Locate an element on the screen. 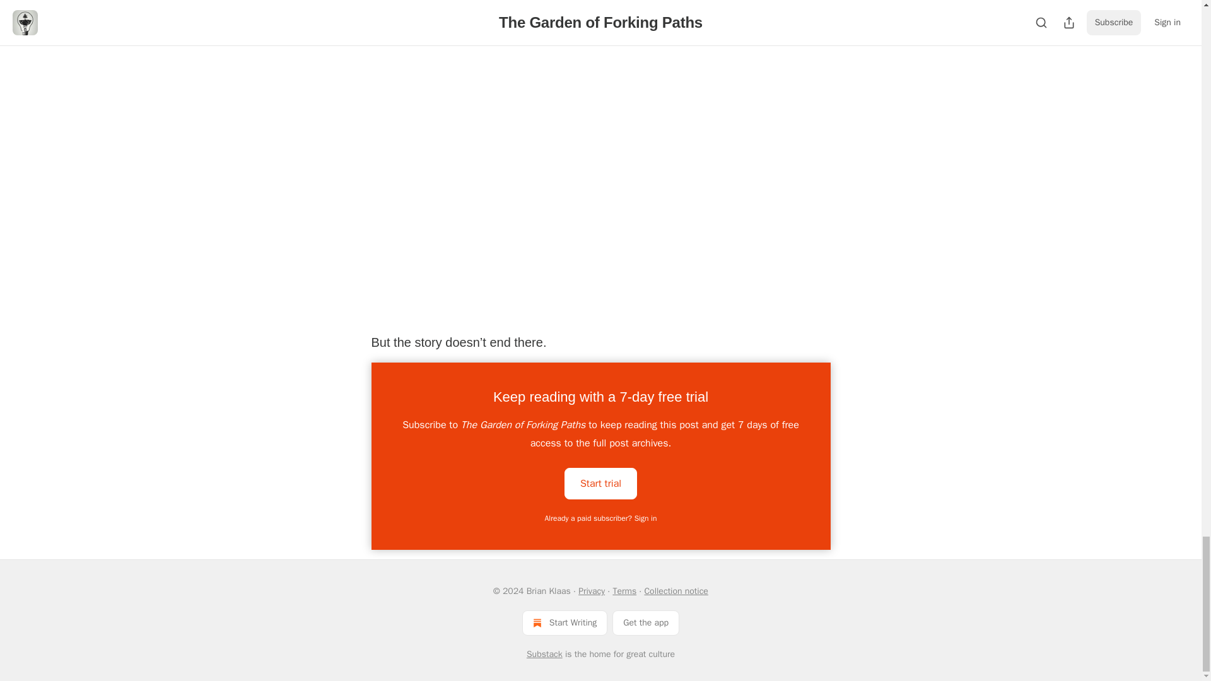 This screenshot has width=1211, height=681. Terms is located at coordinates (624, 591).